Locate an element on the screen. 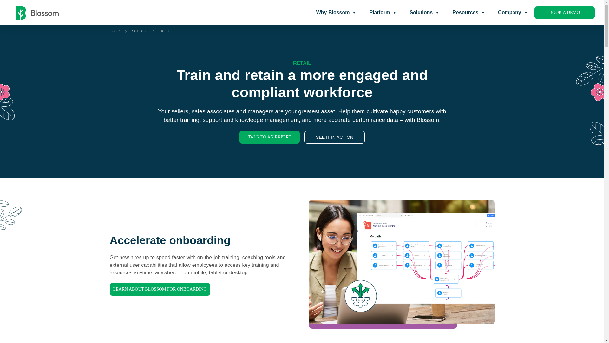 This screenshot has height=343, width=609. Platform is located at coordinates (383, 13).